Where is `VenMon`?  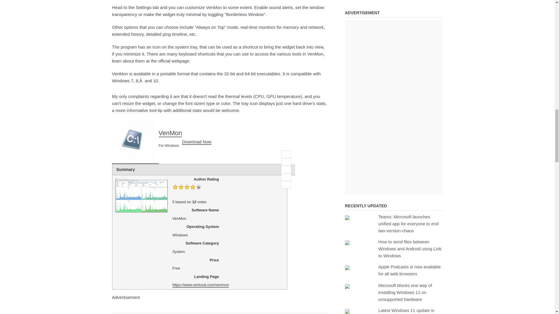
VenMon is located at coordinates (170, 133).